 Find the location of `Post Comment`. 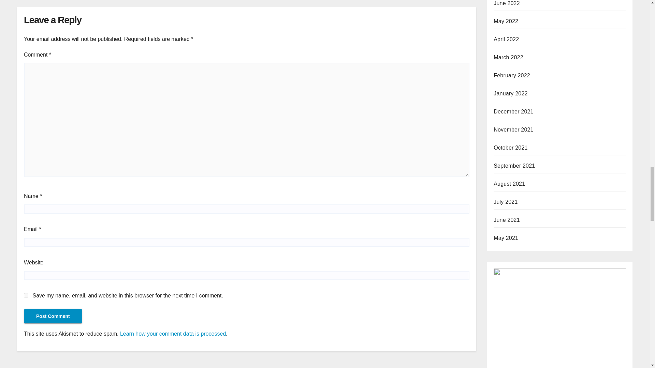

Post Comment is located at coordinates (53, 316).